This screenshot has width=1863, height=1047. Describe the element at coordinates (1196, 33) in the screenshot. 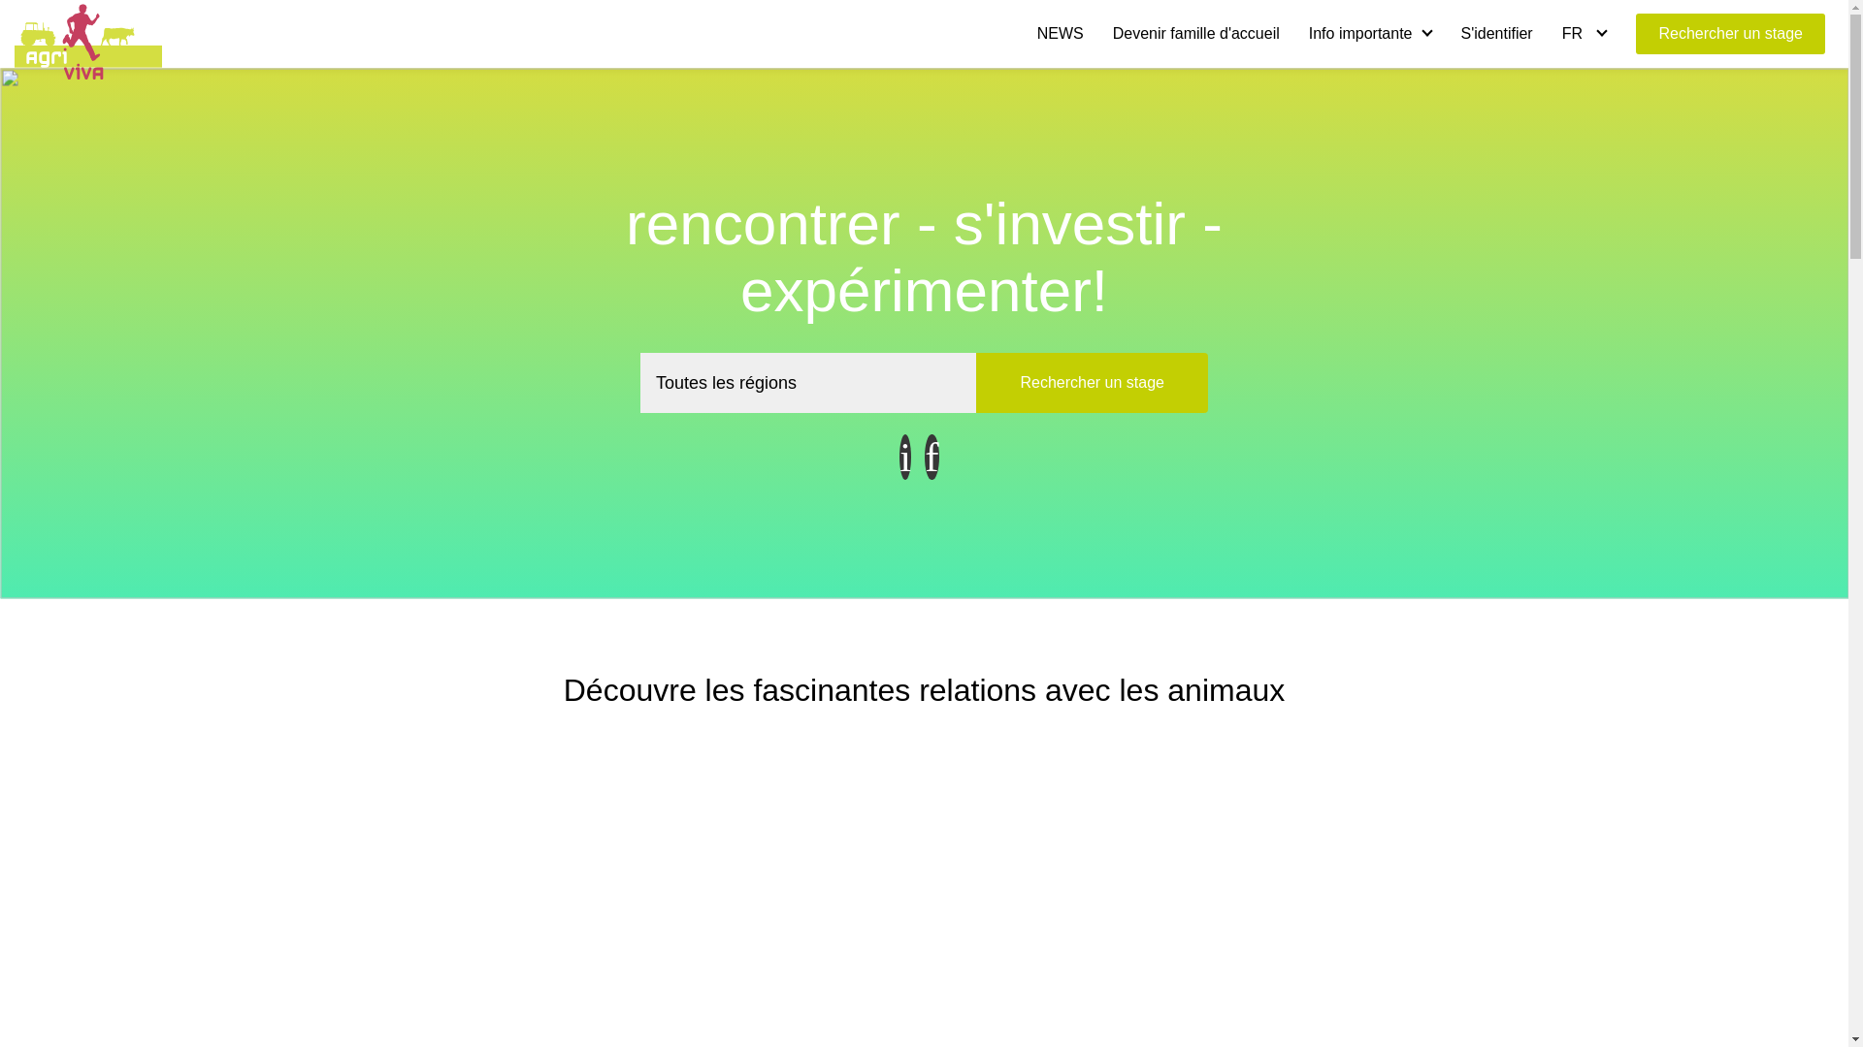

I see `Devenir famille d'accueil` at that location.